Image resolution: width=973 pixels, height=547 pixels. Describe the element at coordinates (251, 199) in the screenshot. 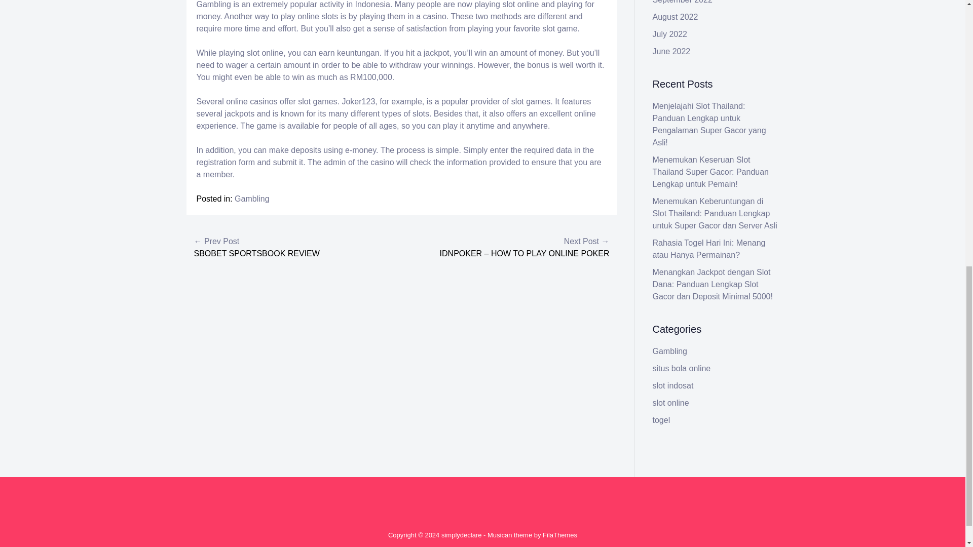

I see `Gambling` at that location.